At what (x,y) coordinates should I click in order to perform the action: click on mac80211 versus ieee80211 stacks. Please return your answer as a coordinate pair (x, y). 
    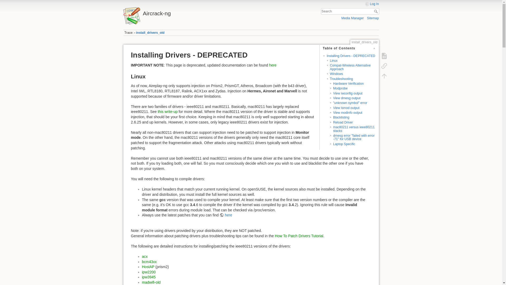
    Looking at the image, I should click on (354, 129).